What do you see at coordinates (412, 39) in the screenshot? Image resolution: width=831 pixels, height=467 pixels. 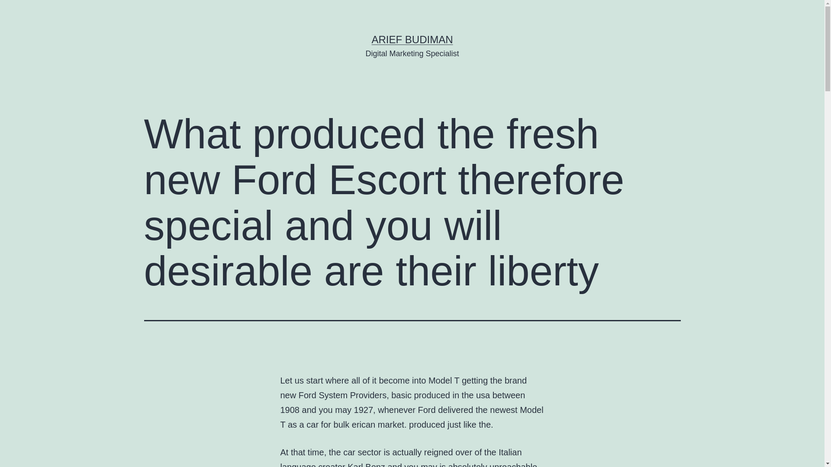 I see `ARIEF BUDIMAN` at bounding box center [412, 39].